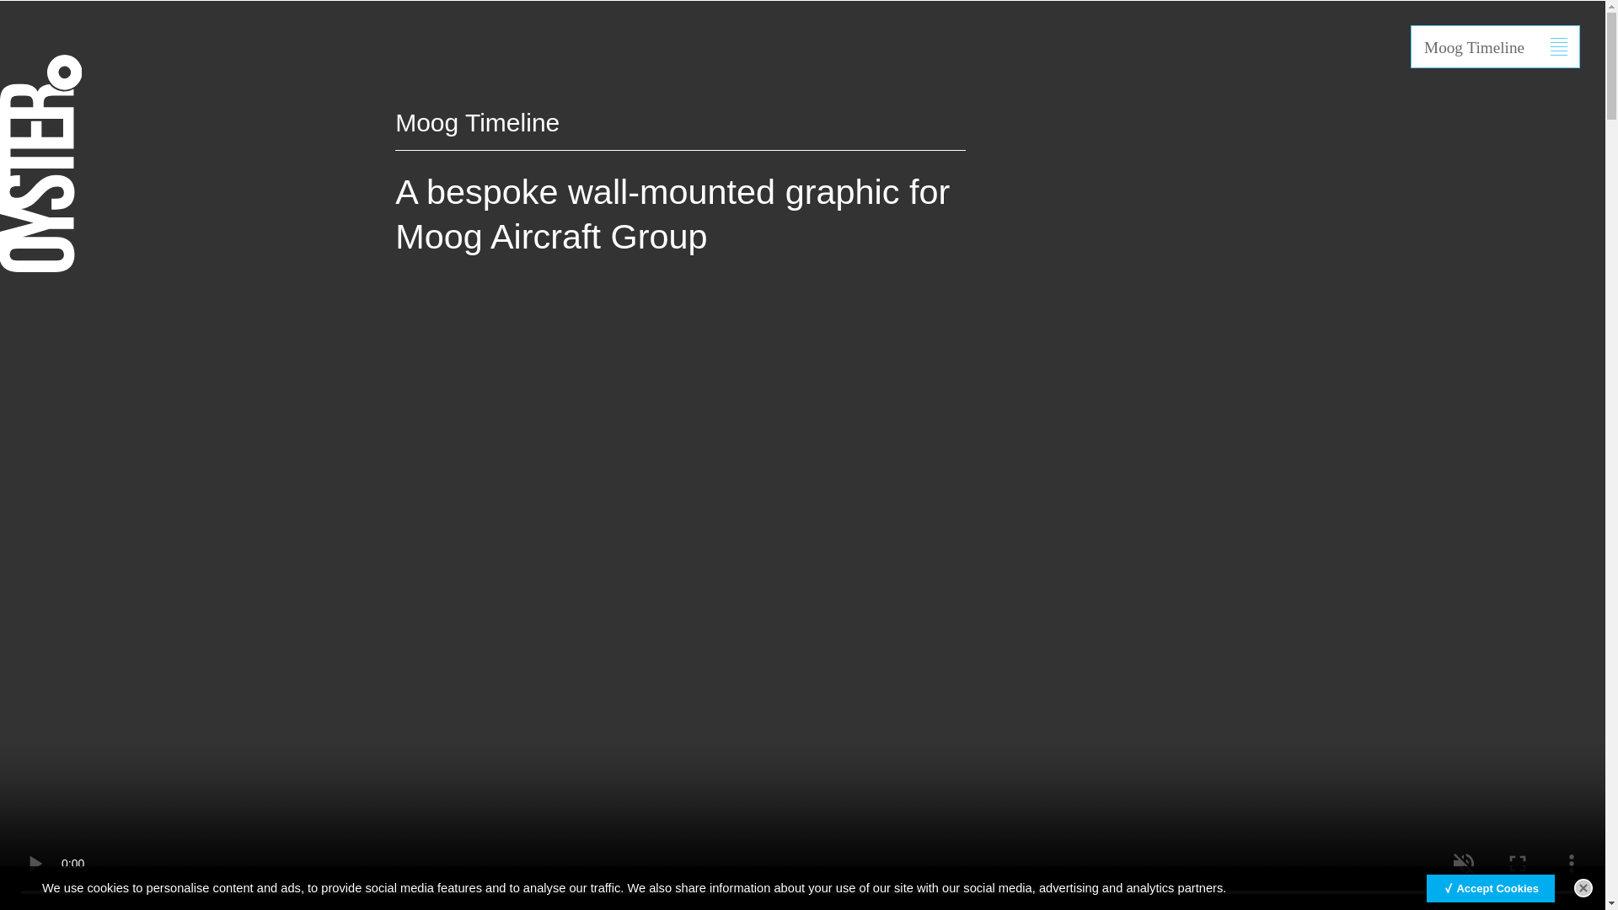  Describe the element at coordinates (1583, 888) in the screenshot. I see `Close` at that location.